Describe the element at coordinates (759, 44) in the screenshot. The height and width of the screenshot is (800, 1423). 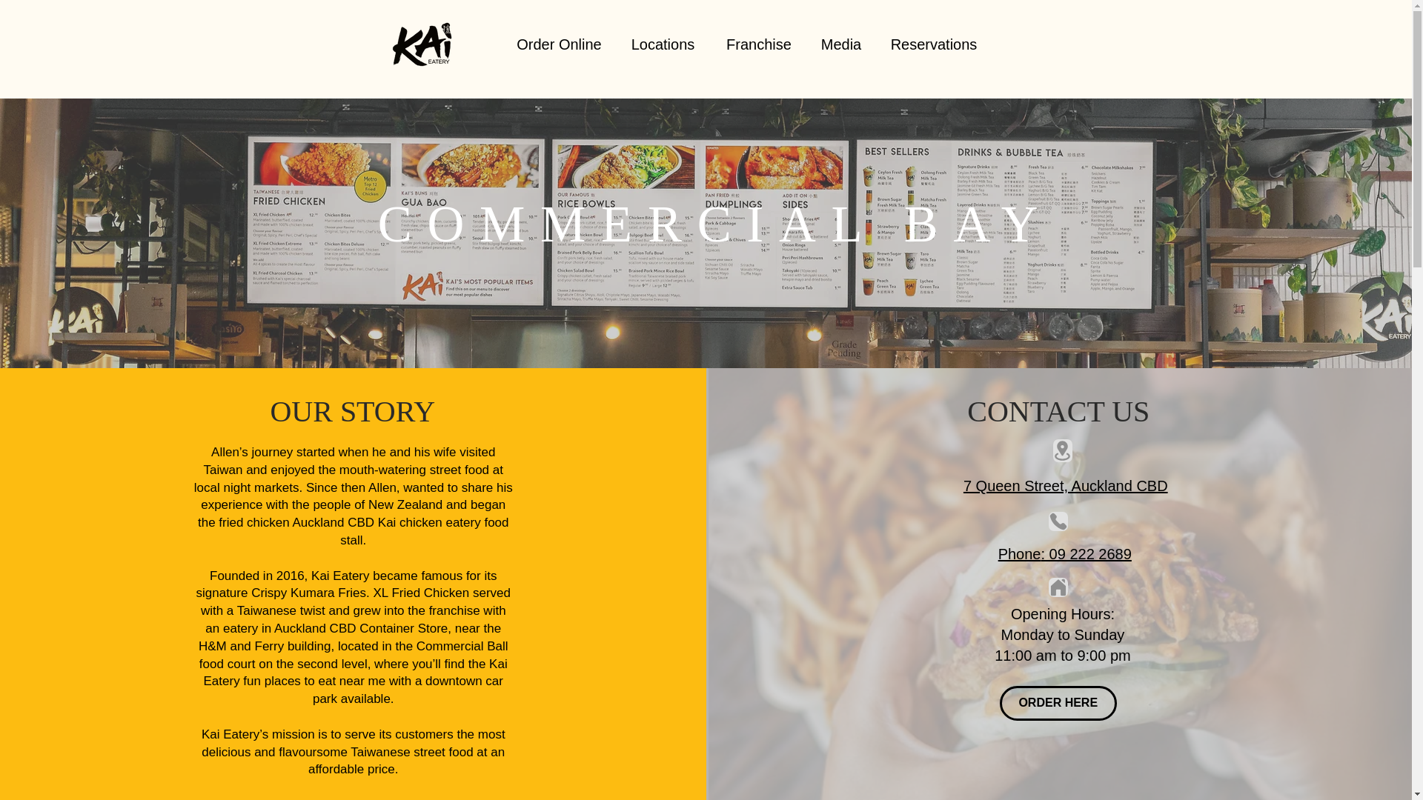
I see `Franchise` at that location.